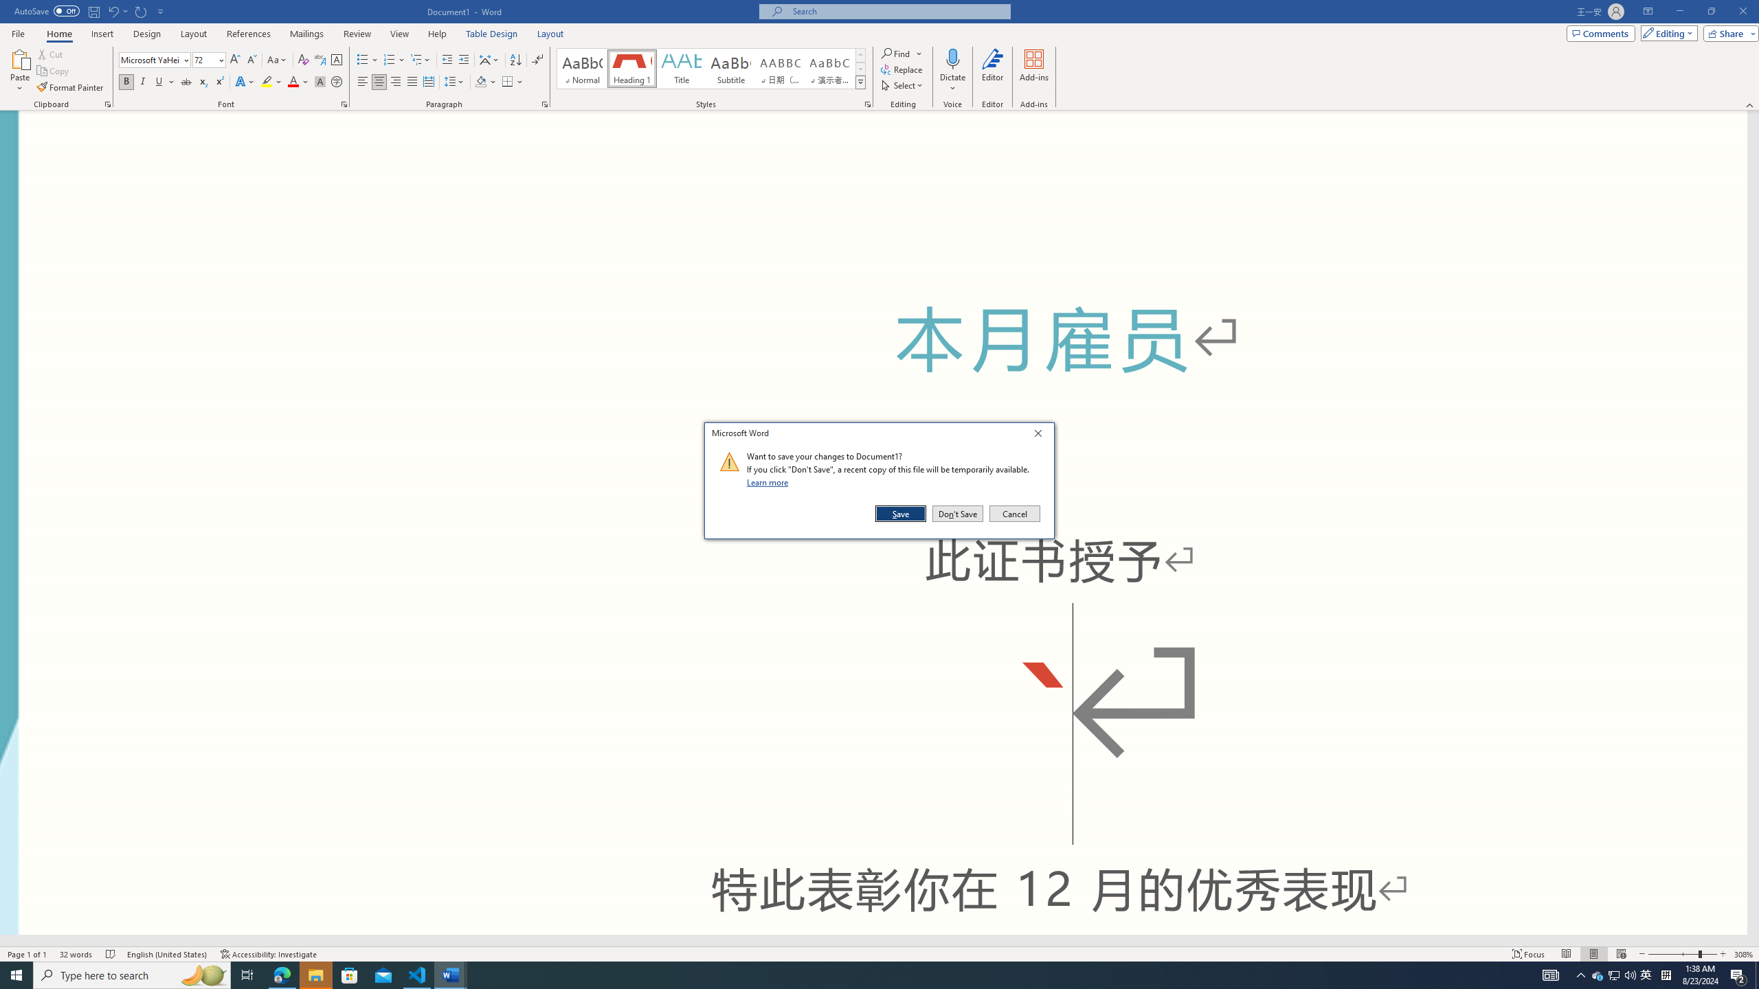  What do you see at coordinates (1013, 514) in the screenshot?
I see `Cancel` at bounding box center [1013, 514].